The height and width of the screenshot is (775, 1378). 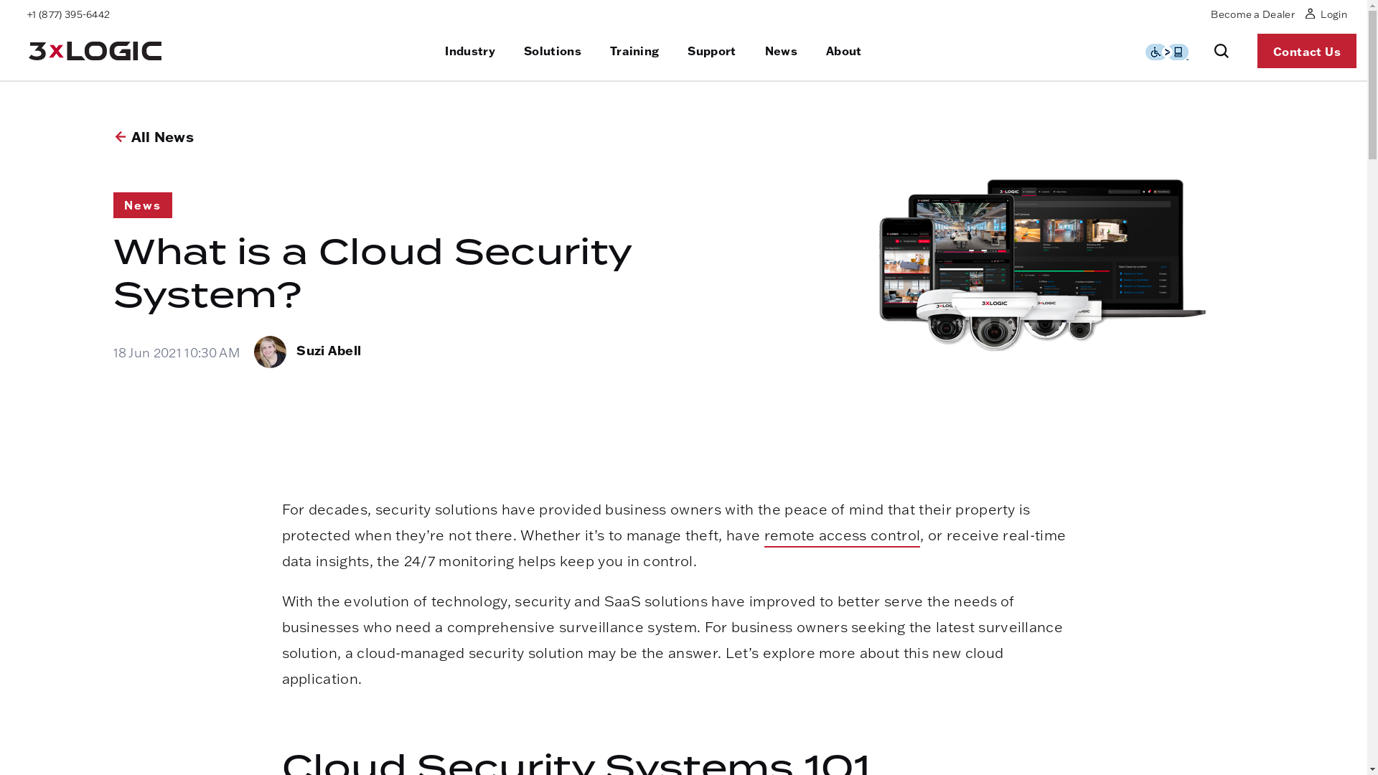 I want to click on News, so click(x=143, y=205).